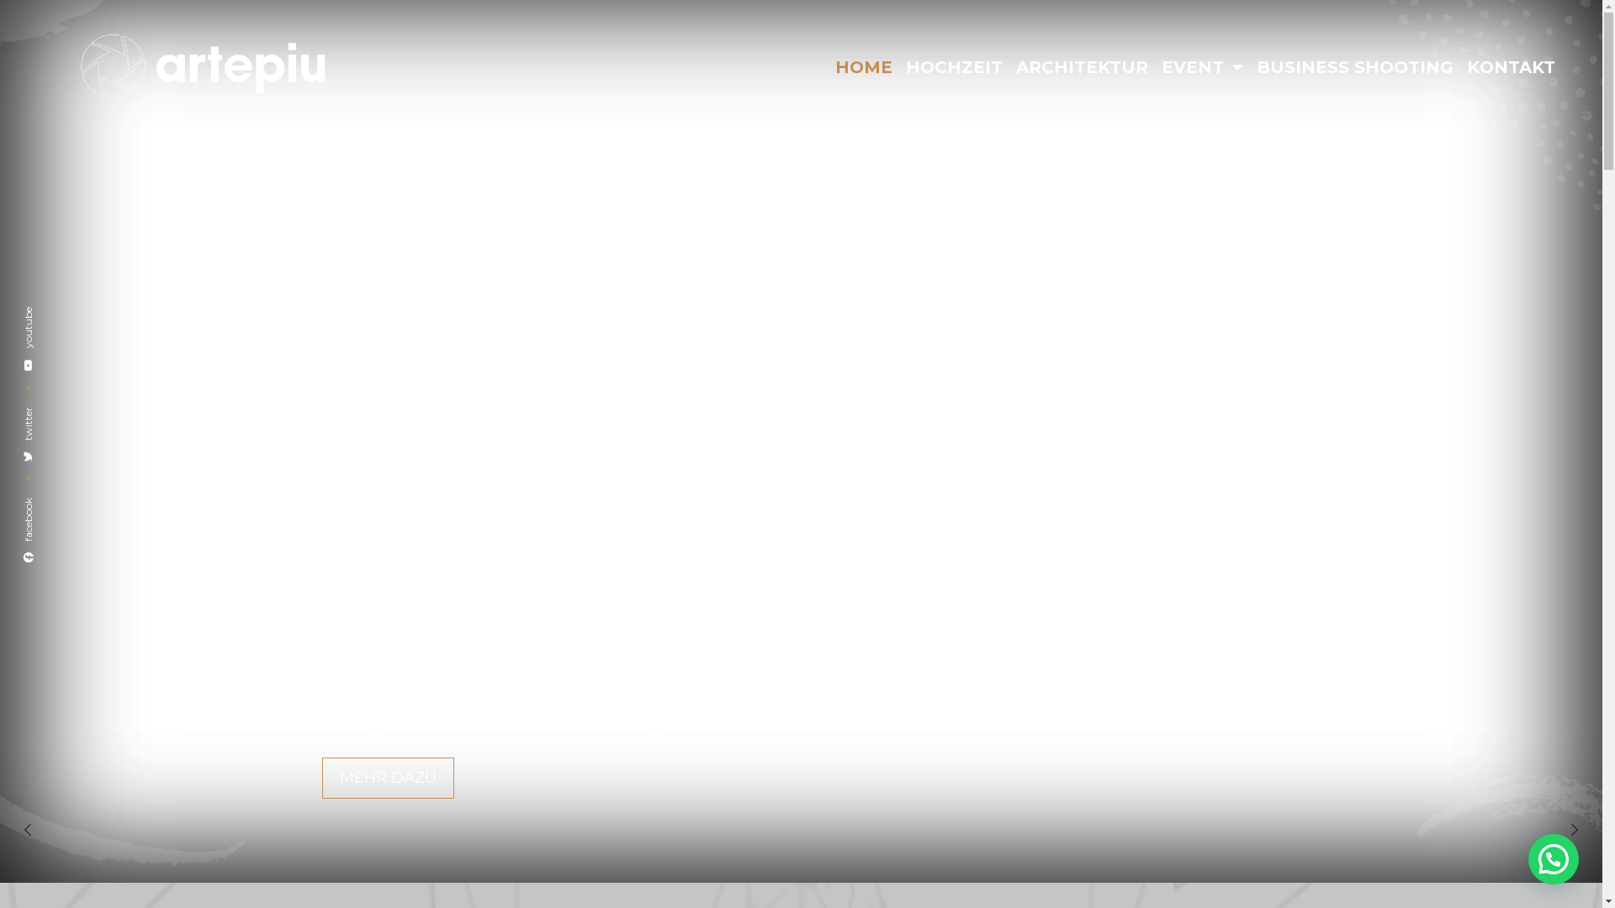 This screenshot has height=908, width=1615. Describe the element at coordinates (1511, 67) in the screenshot. I see `KONTAKT` at that location.